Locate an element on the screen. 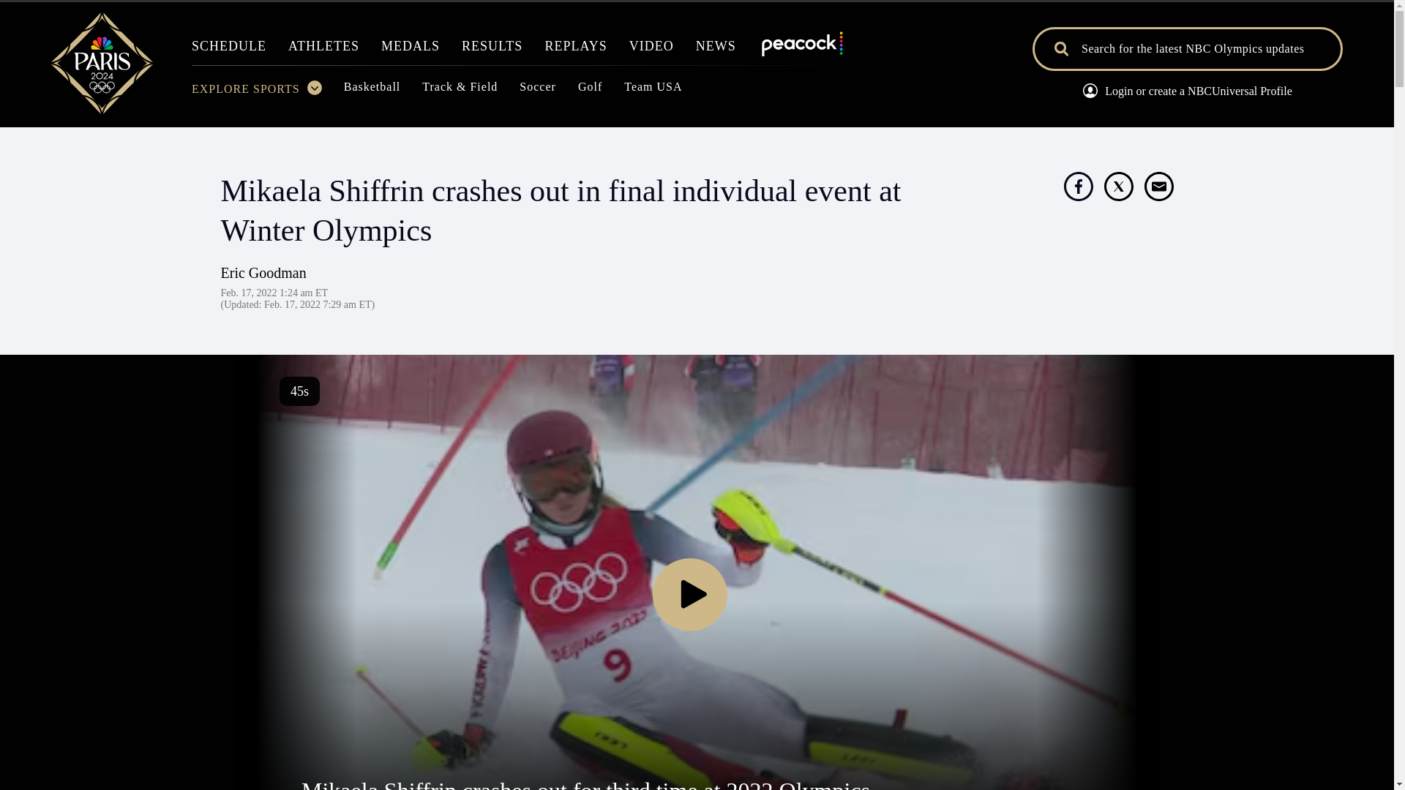 This screenshot has height=790, width=1405. Basketball is located at coordinates (372, 91).